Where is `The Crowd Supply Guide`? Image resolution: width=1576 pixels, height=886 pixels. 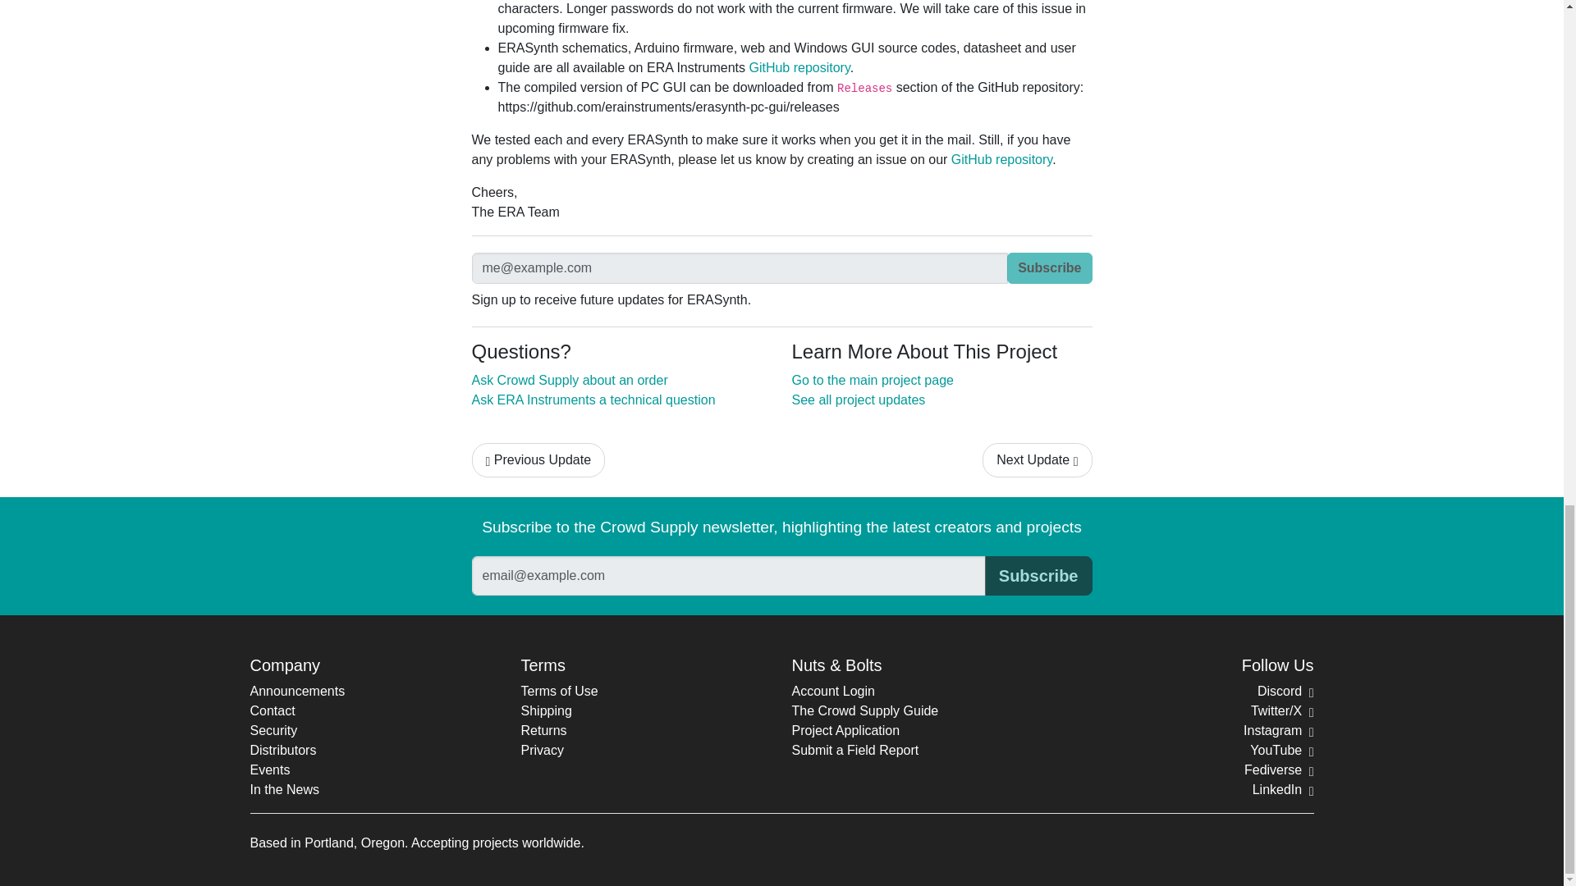
The Crowd Supply Guide is located at coordinates (864, 710).